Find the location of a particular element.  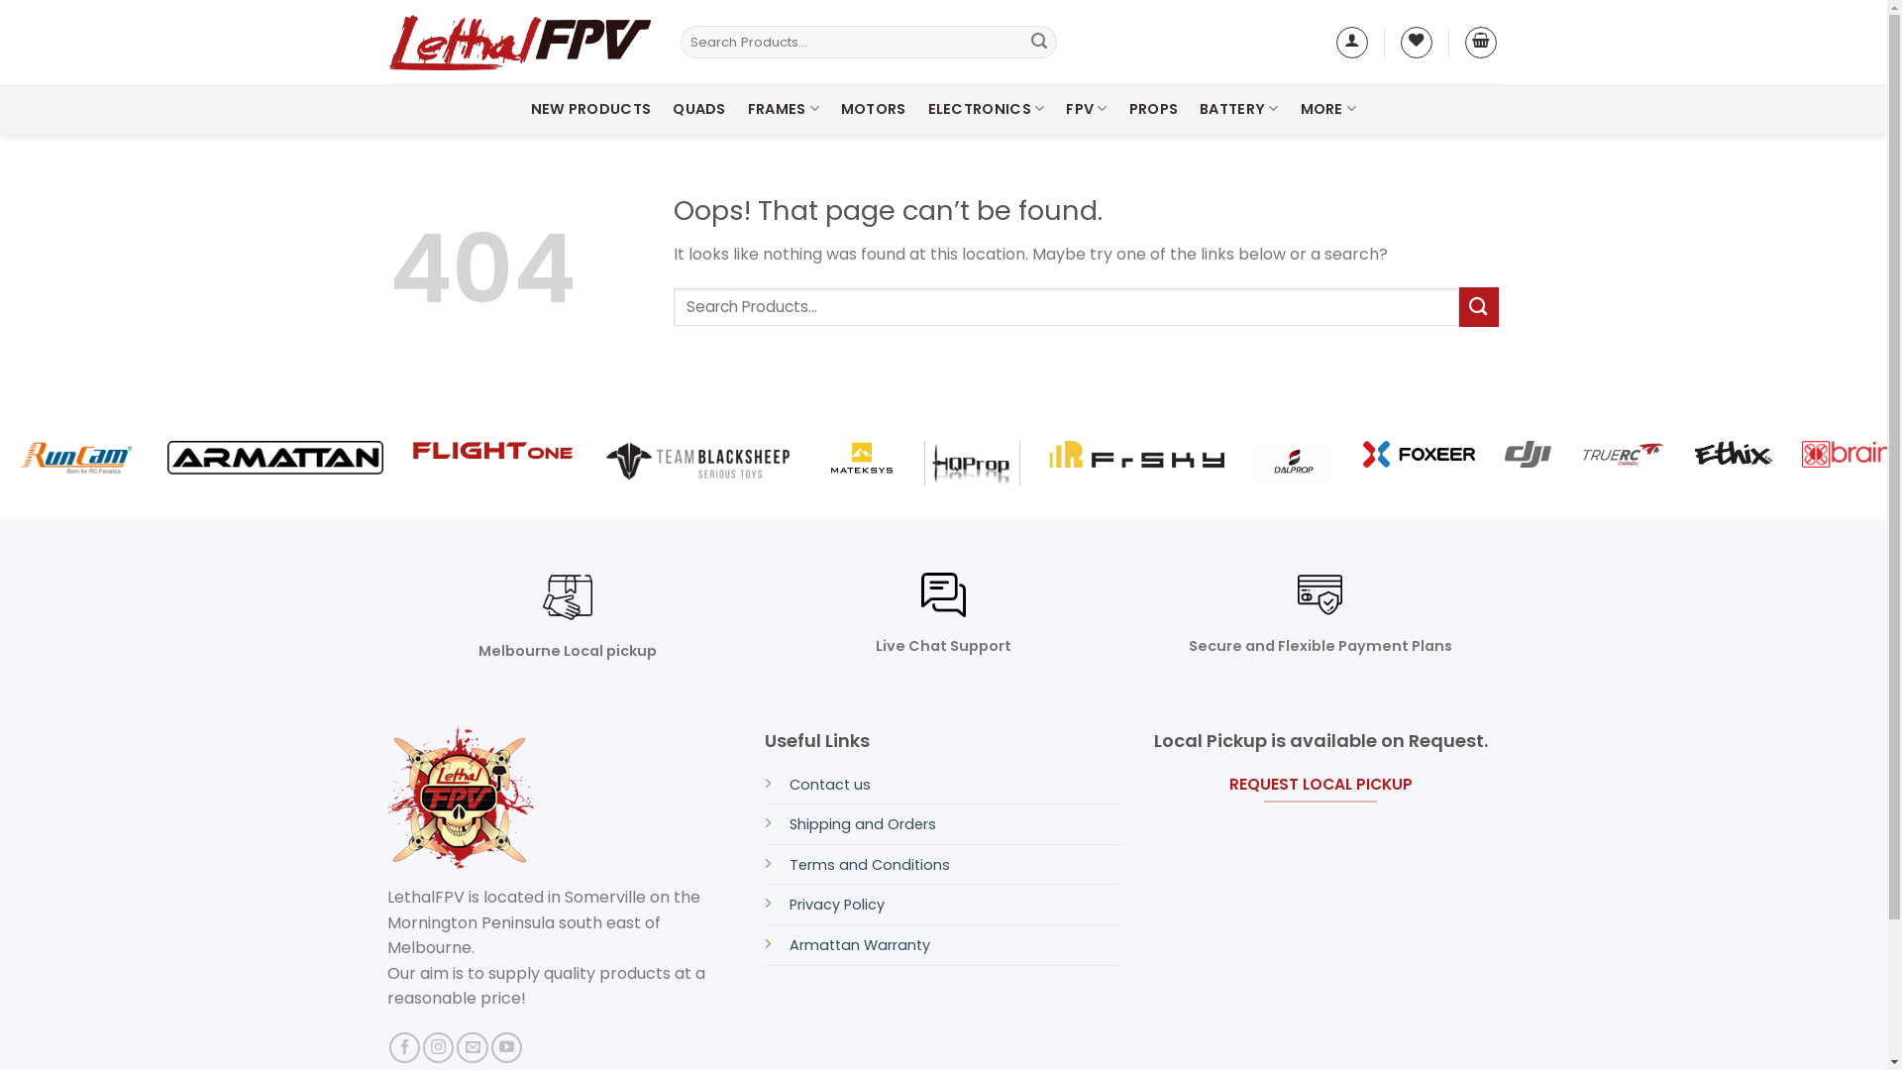

MORE is located at coordinates (1329, 109).